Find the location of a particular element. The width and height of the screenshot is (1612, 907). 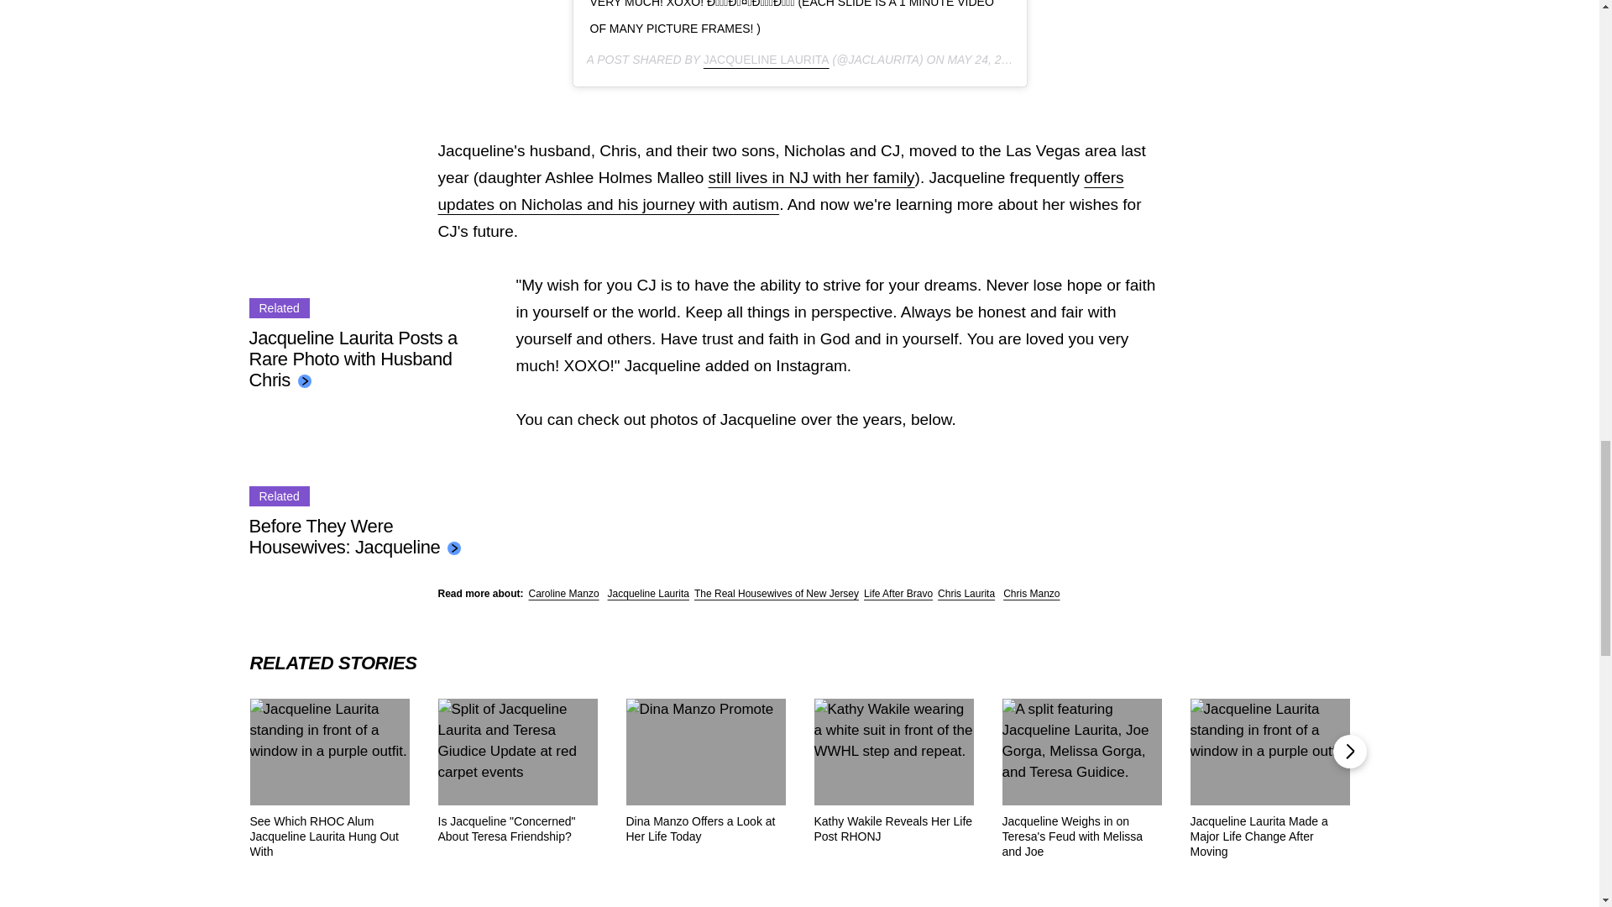

still lives in NJ with her family is located at coordinates (812, 177).